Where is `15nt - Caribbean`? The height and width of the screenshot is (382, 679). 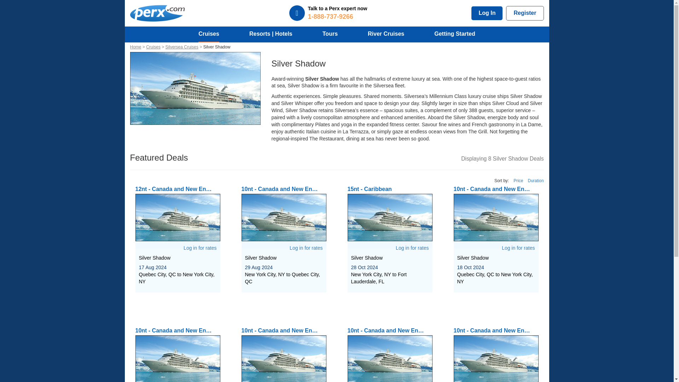 15nt - Caribbean is located at coordinates (389, 213).